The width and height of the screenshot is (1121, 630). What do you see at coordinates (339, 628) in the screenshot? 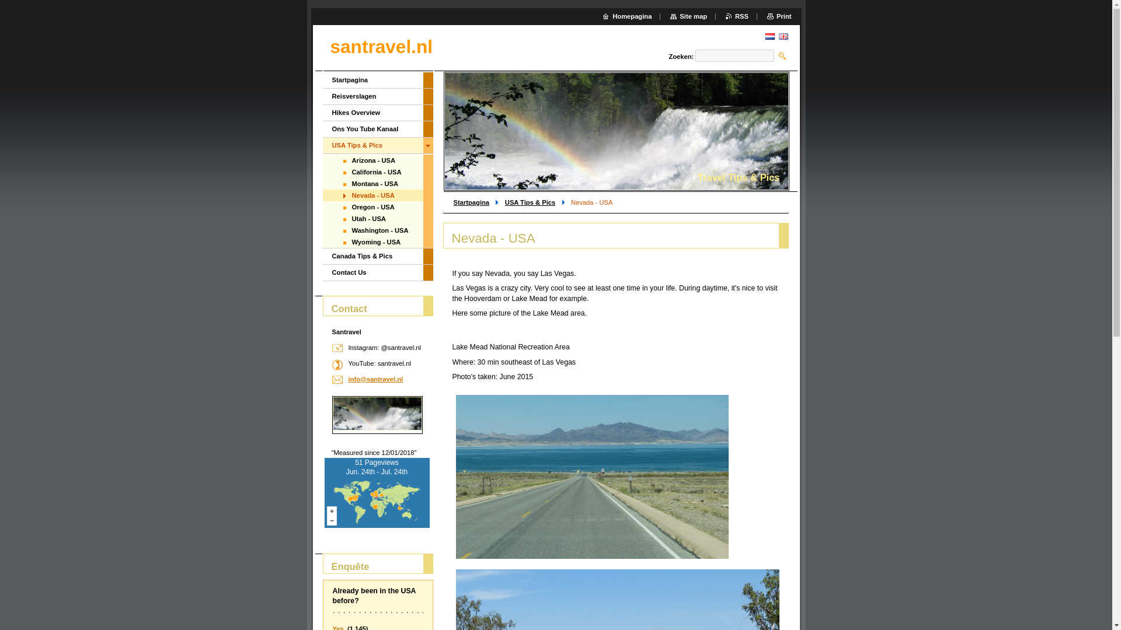
I see `Yes` at bounding box center [339, 628].